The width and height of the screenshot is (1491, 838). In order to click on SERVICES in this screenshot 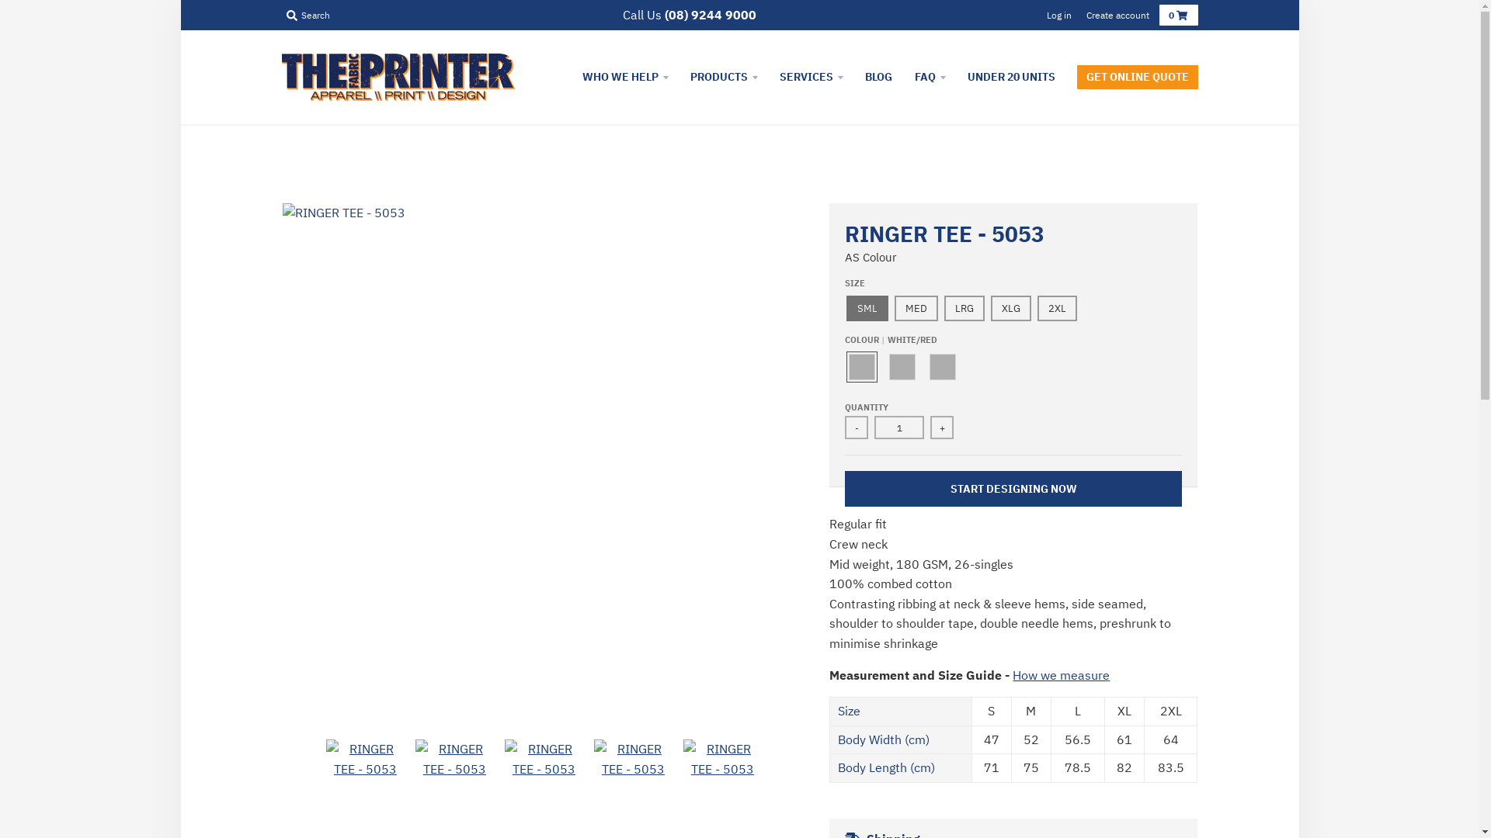, I will do `click(811, 77)`.